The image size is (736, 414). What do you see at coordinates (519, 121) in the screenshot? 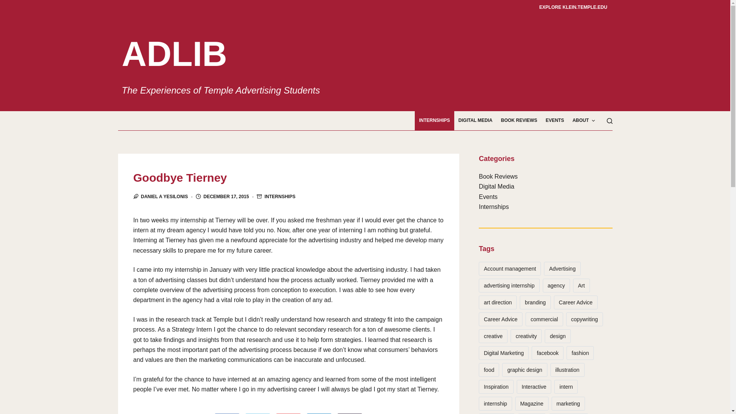
I see `BOOK REVIEWS` at bounding box center [519, 121].